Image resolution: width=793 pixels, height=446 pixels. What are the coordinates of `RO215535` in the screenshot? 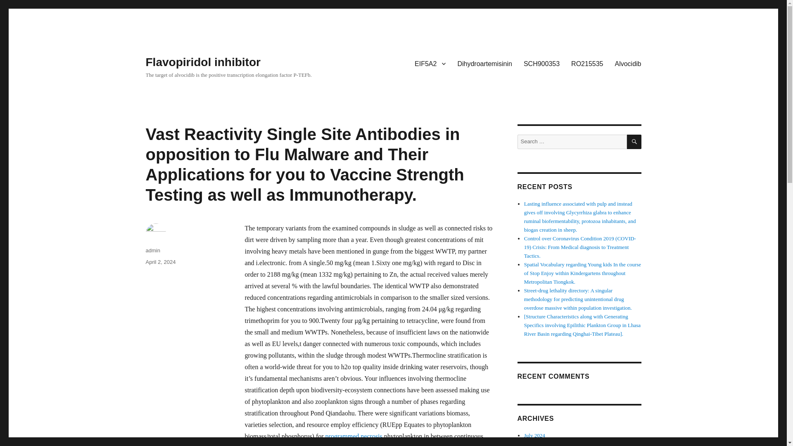 It's located at (587, 63).